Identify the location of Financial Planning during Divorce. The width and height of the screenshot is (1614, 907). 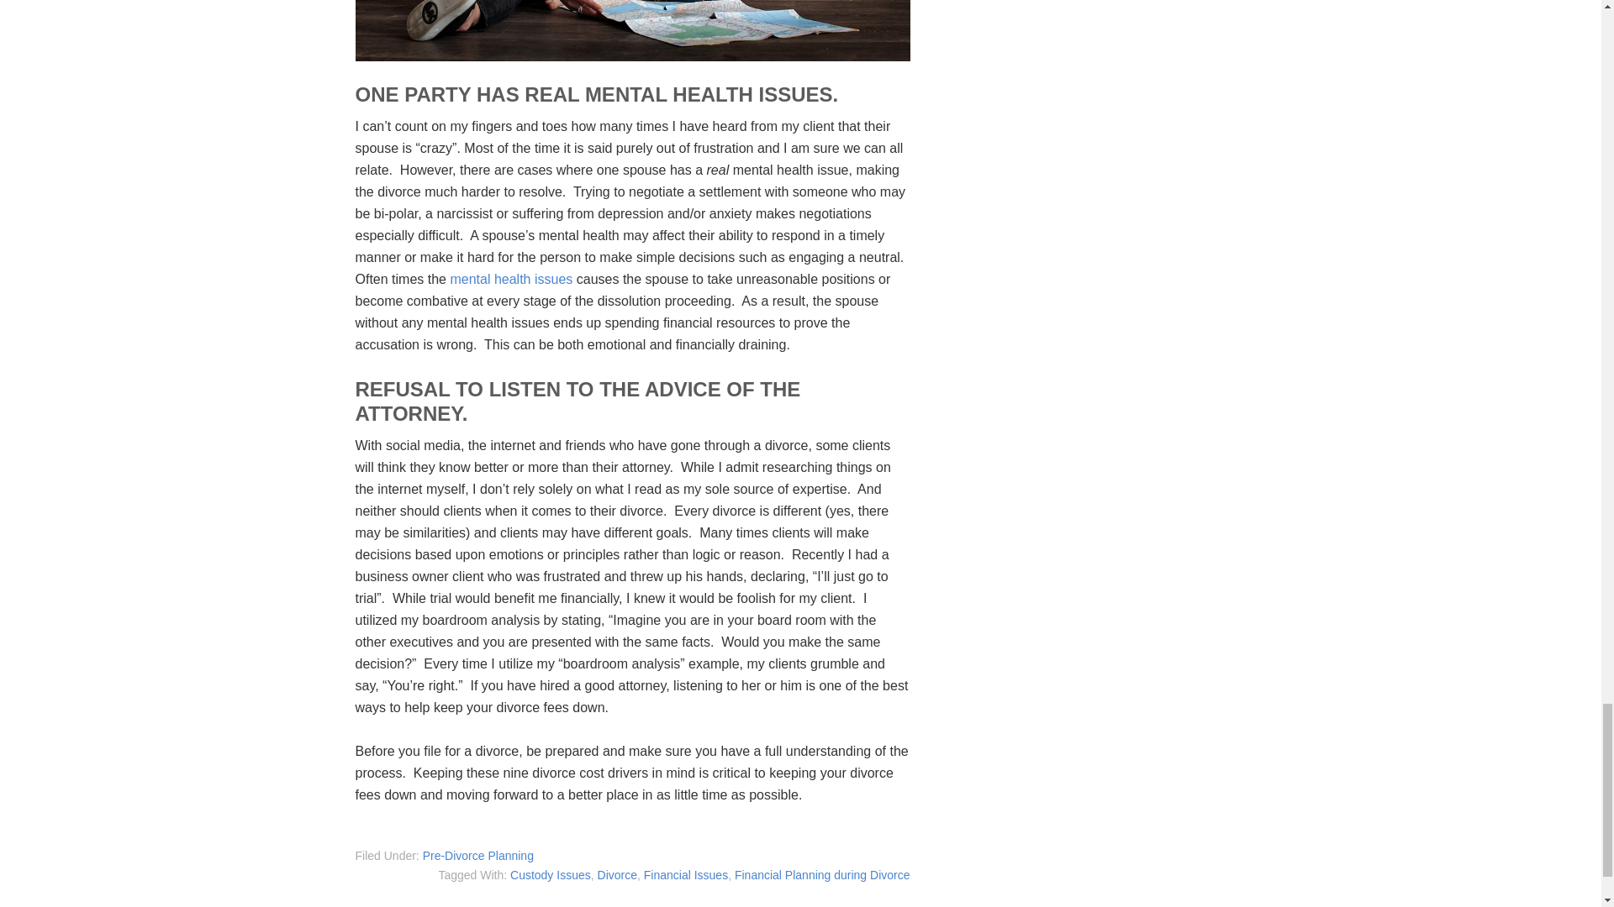
(822, 874).